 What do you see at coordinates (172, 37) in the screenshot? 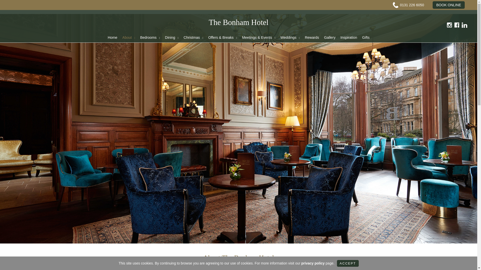
I see `Dining` at bounding box center [172, 37].